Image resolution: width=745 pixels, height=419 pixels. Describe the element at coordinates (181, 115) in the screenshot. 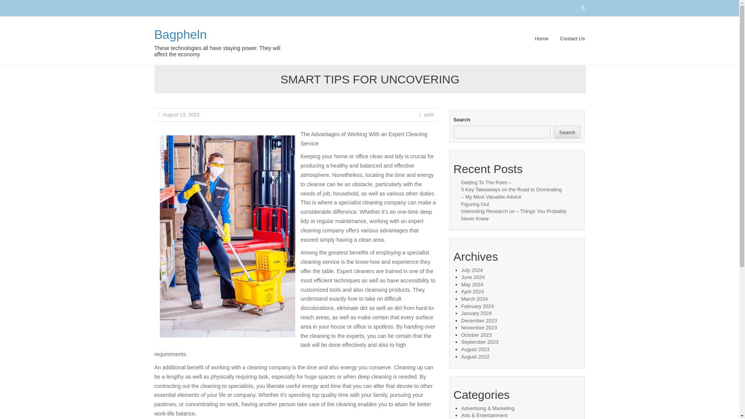

I see `August 13, 2023` at that location.